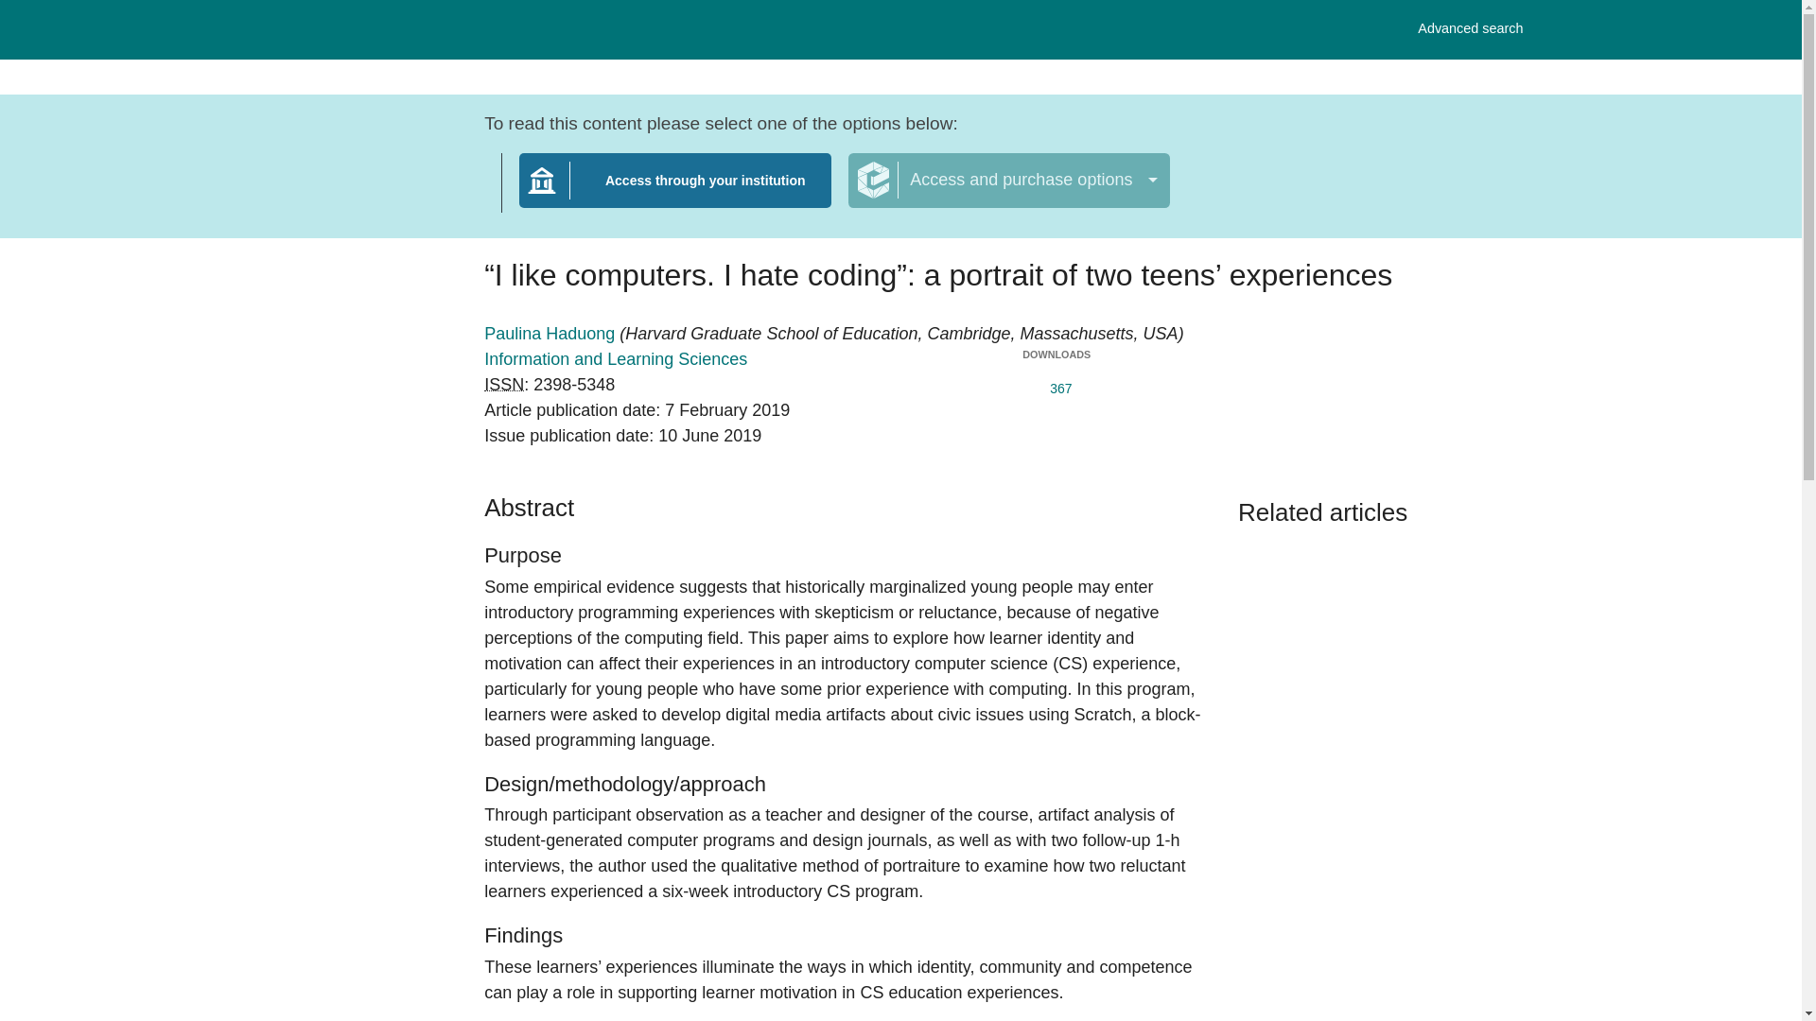 The width and height of the screenshot is (1816, 1021). Describe the element at coordinates (675, 192) in the screenshot. I see `This item has been downloaded 367 times since 2019.` at that location.